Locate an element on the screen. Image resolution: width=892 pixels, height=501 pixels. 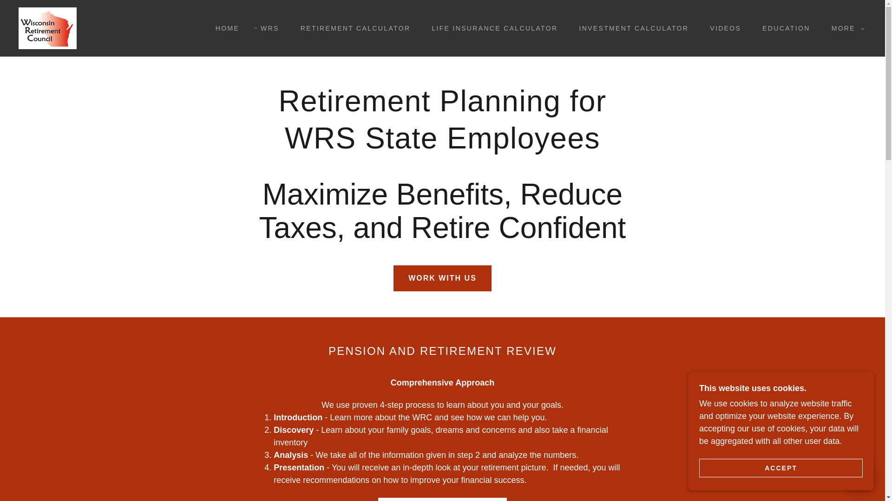
LET'S HAVE A REVIEW is located at coordinates (442, 499).